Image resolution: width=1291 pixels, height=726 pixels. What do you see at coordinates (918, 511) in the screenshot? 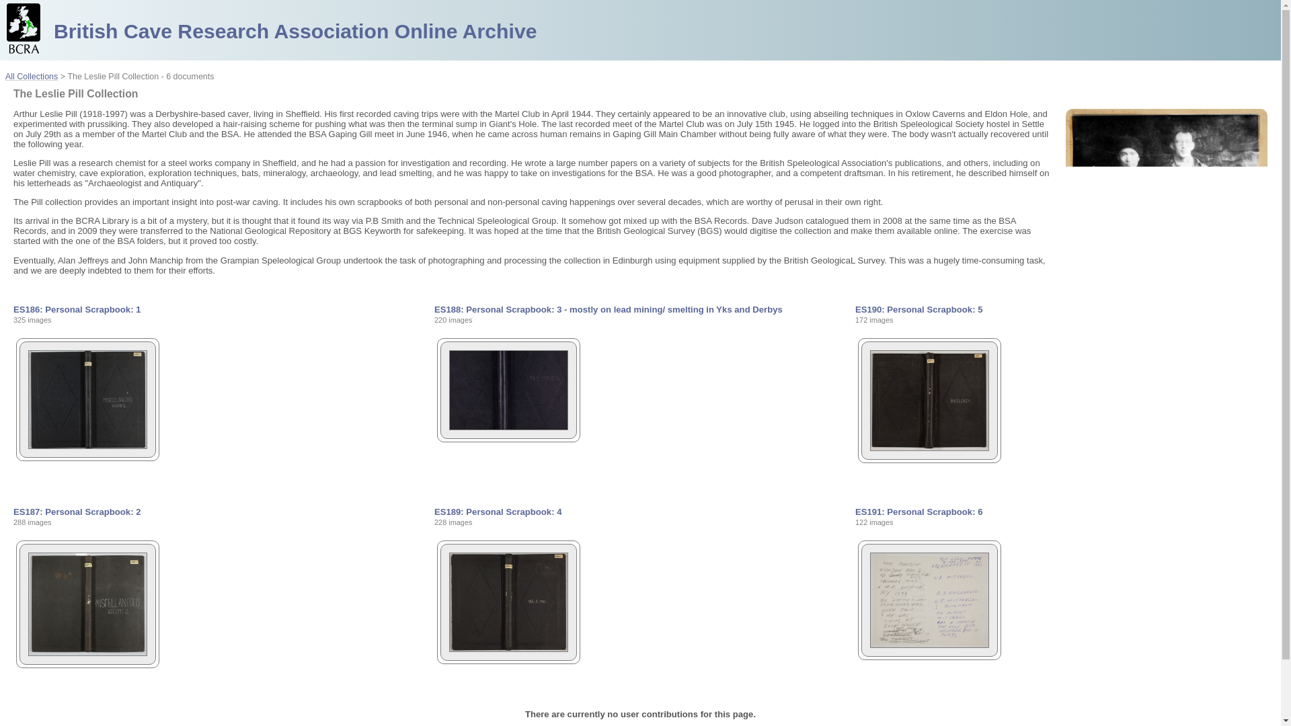
I see `Link to 'ES191: Personal Scrapbook: 6' volume` at bounding box center [918, 511].